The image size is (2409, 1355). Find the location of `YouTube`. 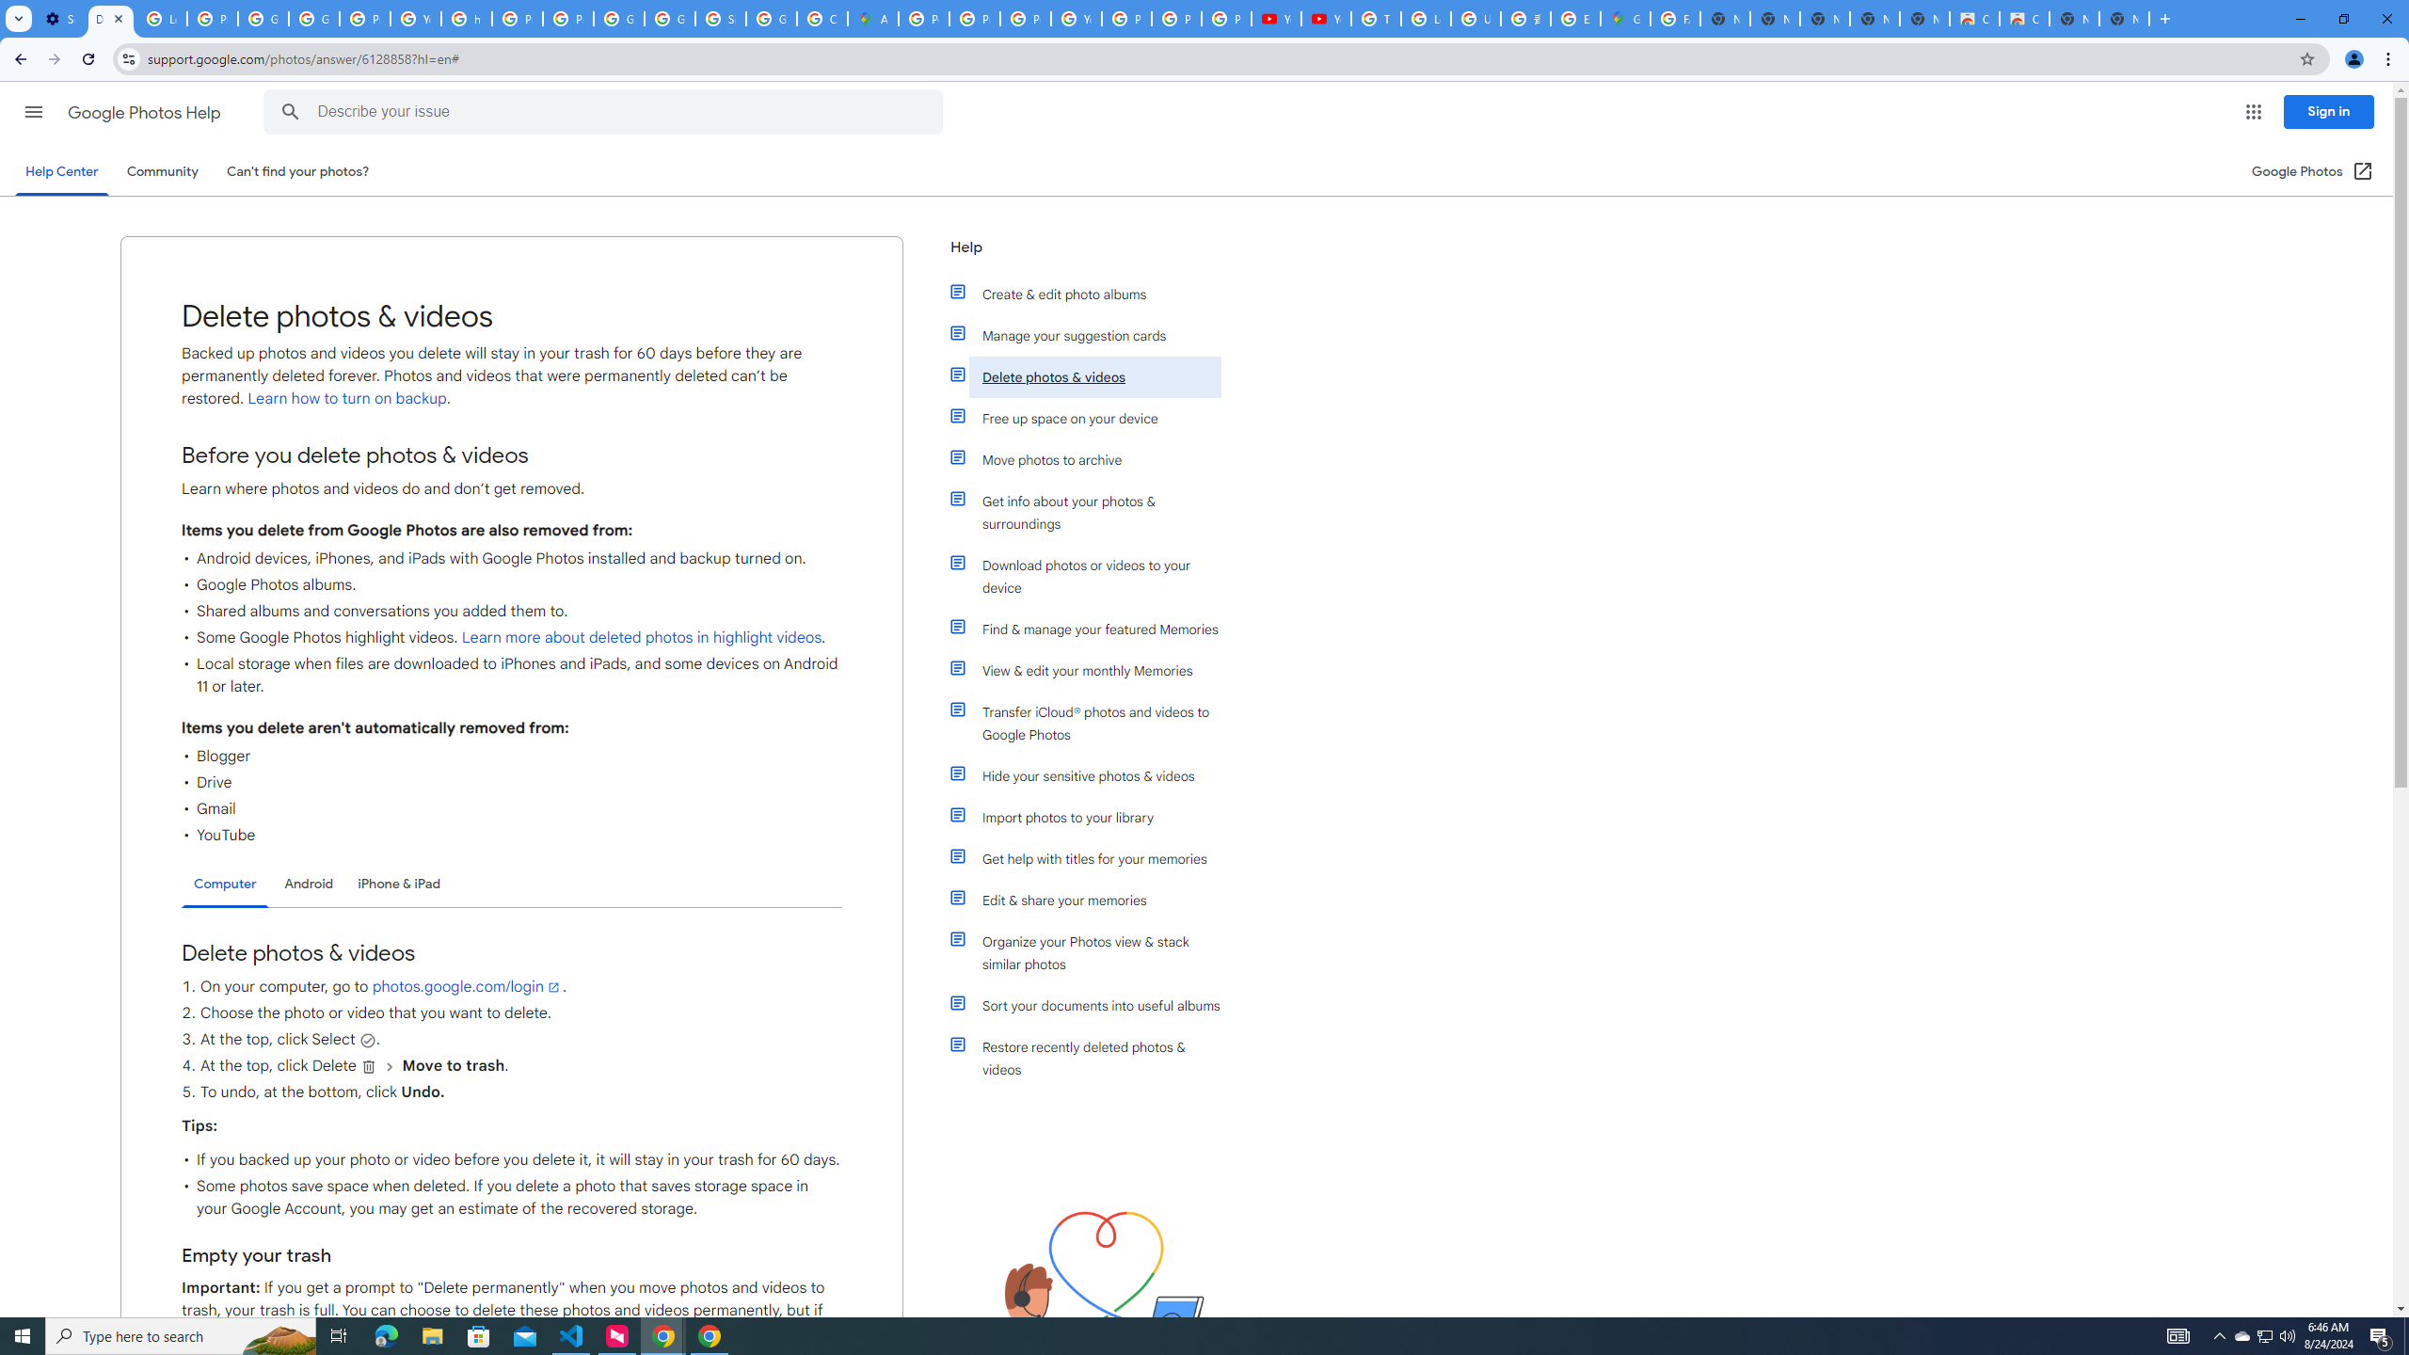

YouTube is located at coordinates (1077, 19).